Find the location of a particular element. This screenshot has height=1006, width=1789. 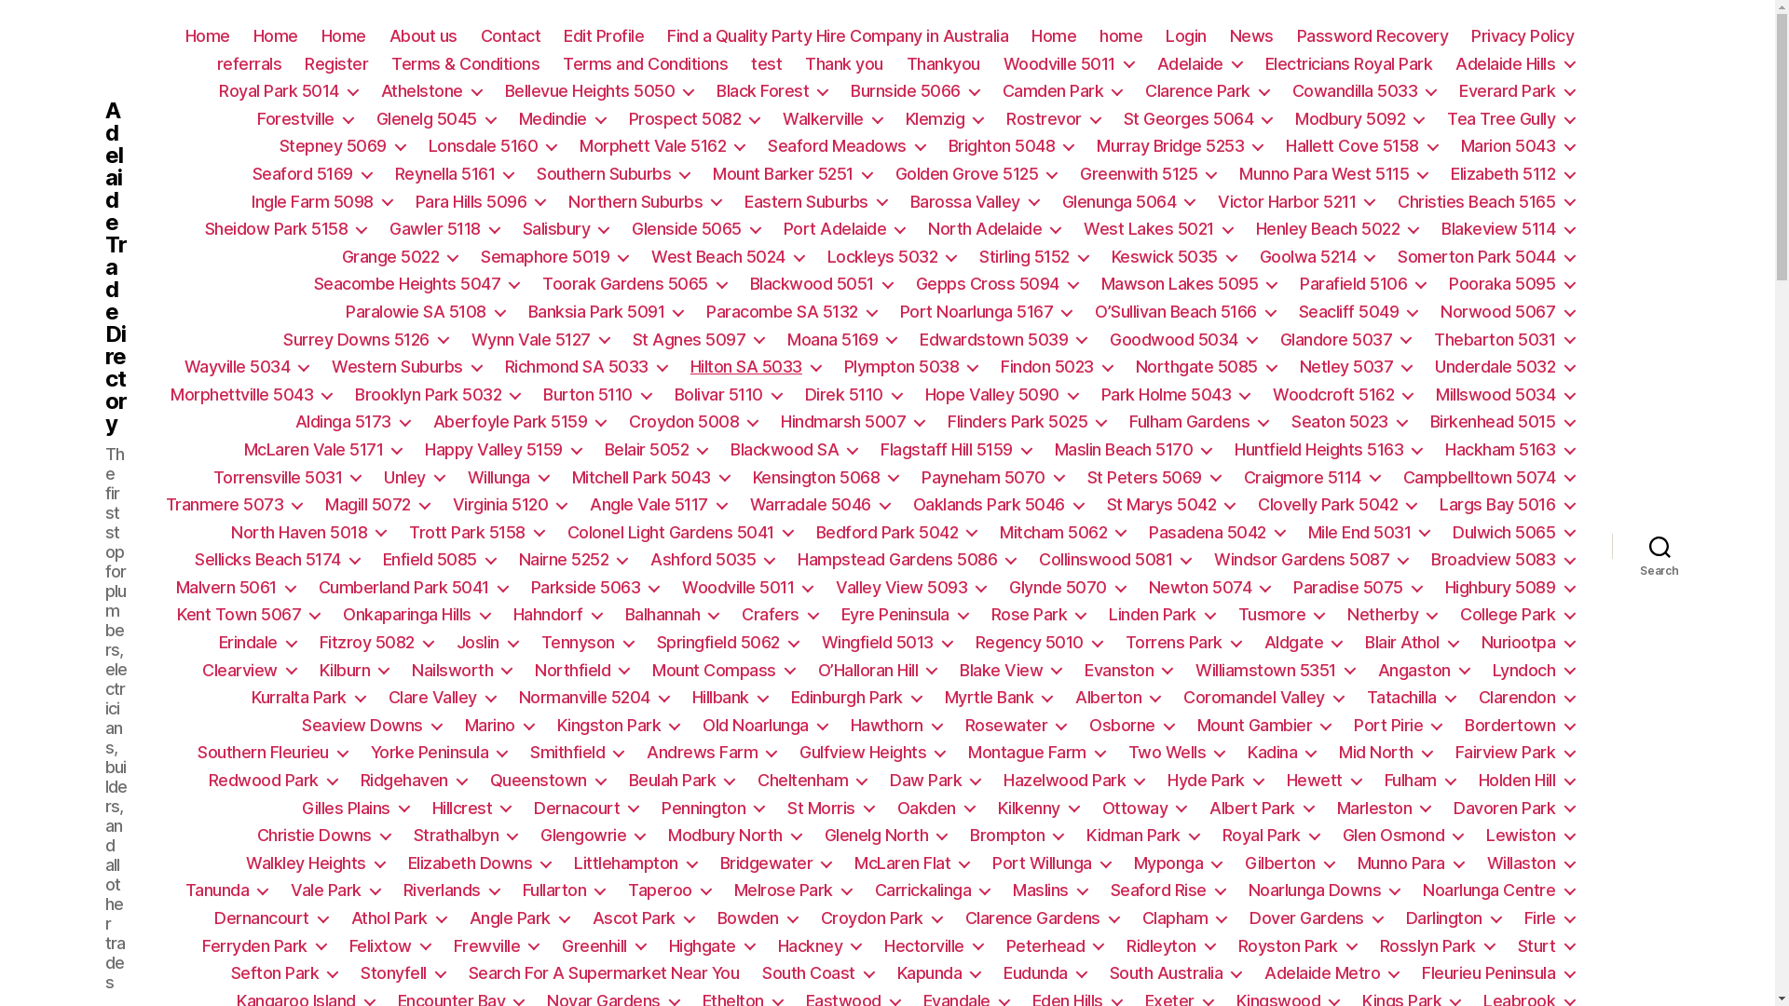

Nairne 5252 is located at coordinates (574, 560).